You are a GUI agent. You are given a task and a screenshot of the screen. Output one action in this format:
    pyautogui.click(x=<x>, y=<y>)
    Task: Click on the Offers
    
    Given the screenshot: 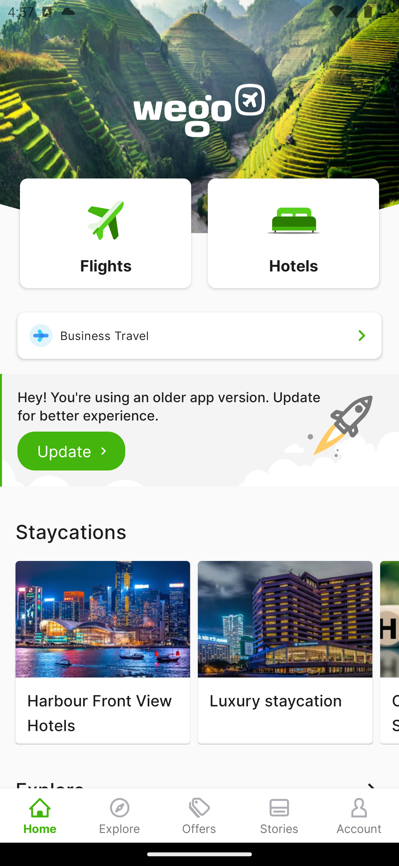 What is the action you would take?
    pyautogui.click(x=199, y=815)
    